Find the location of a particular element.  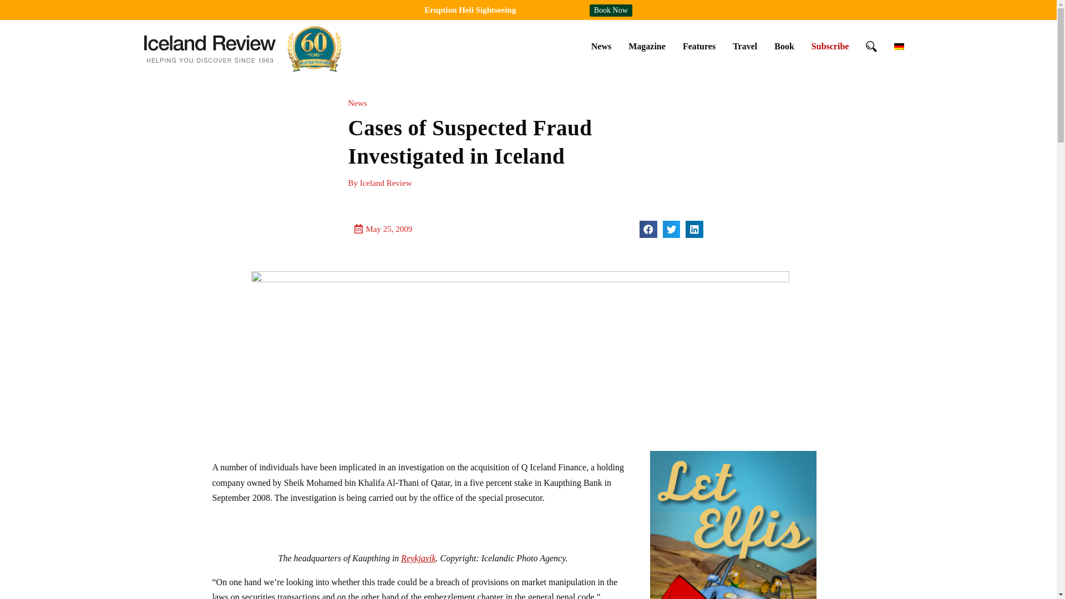

Magazine is located at coordinates (647, 46).